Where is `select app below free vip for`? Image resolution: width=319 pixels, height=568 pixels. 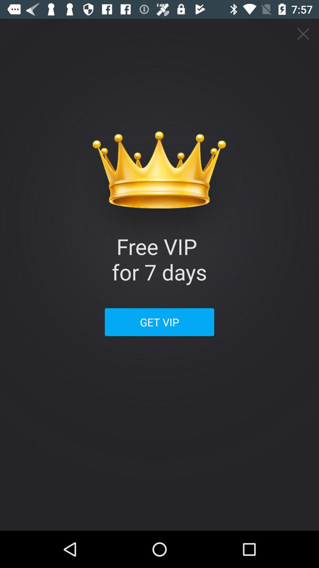
select app below free vip for is located at coordinates (159, 322).